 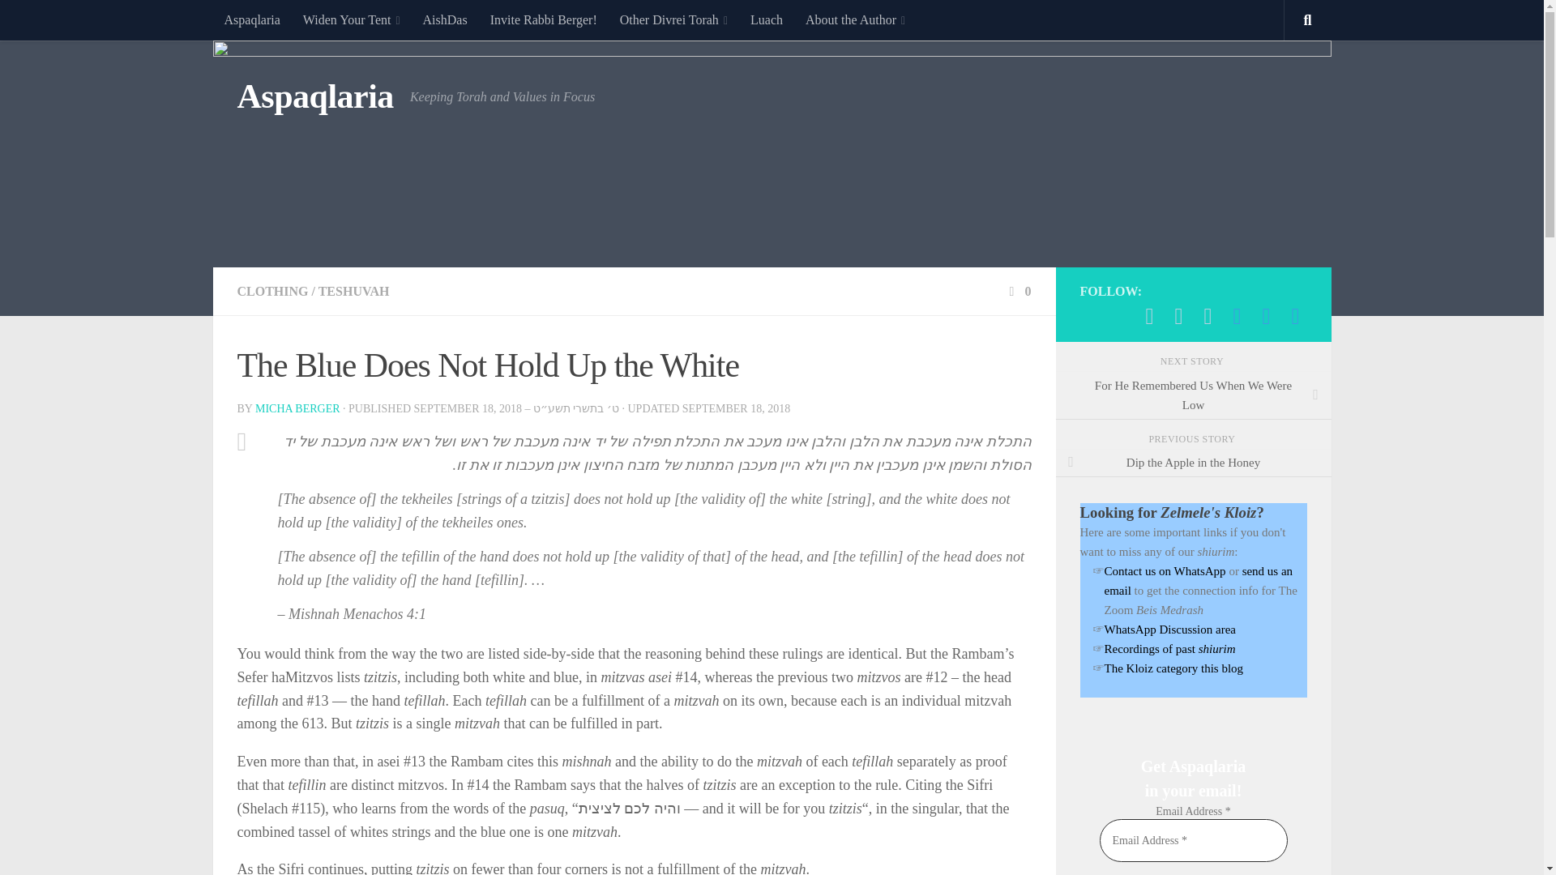 What do you see at coordinates (1149, 316) in the screenshot?
I see `WhatsApp me` at bounding box center [1149, 316].